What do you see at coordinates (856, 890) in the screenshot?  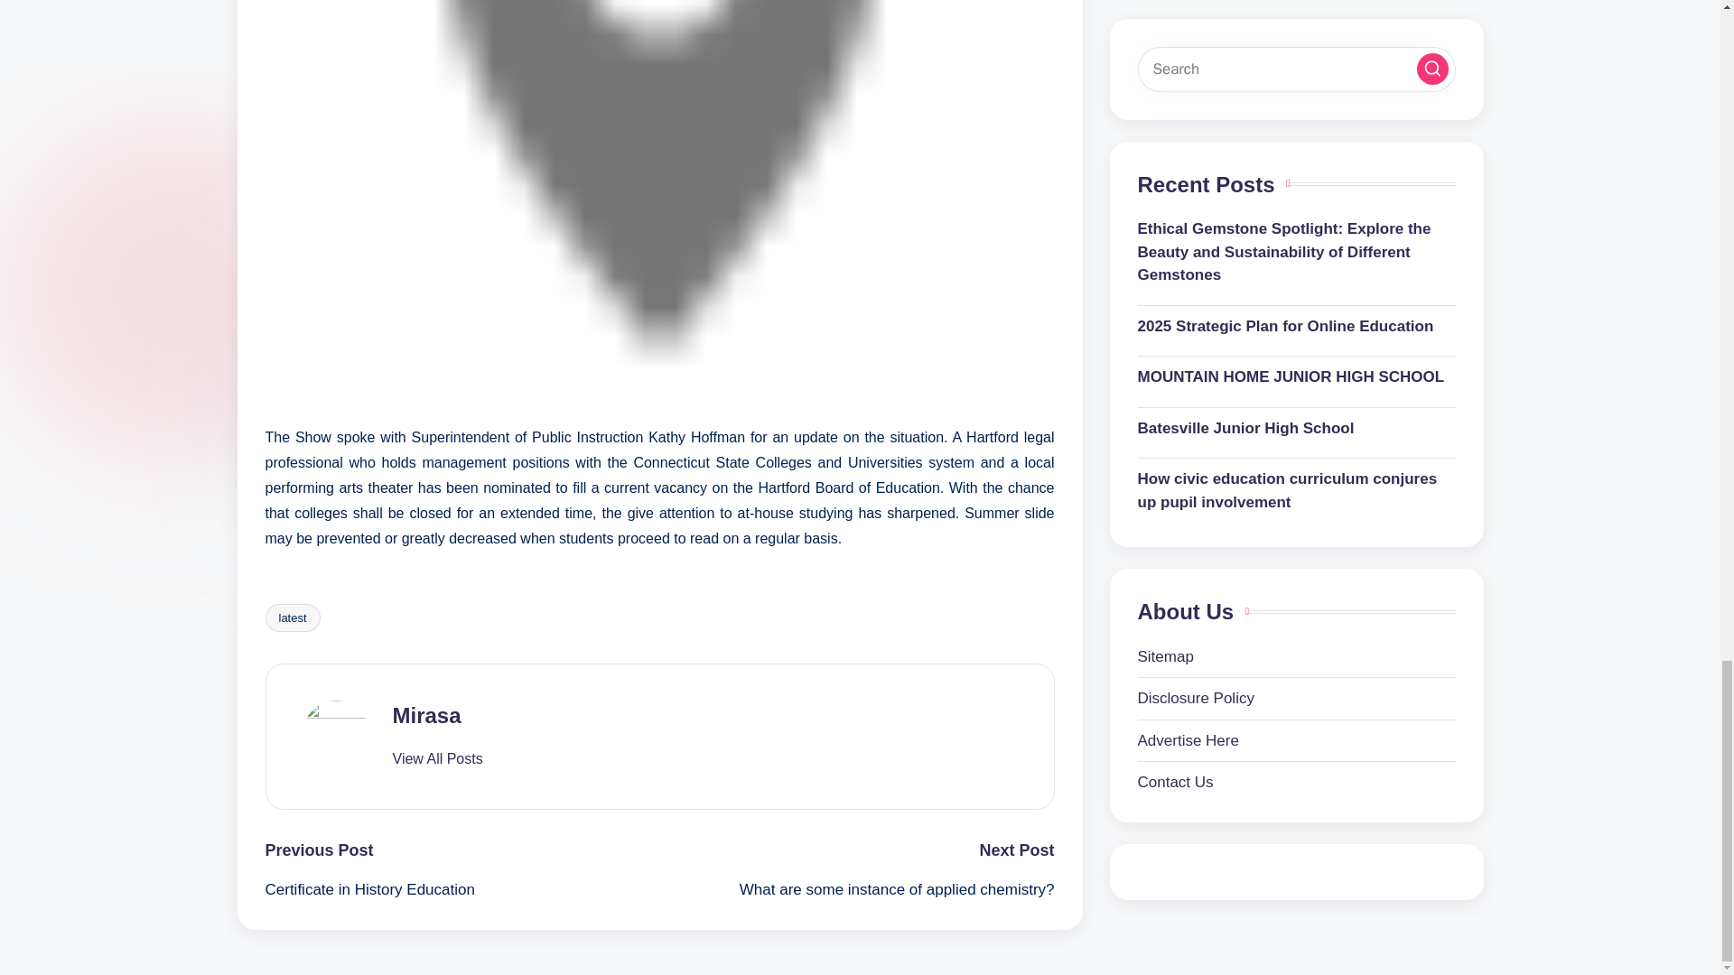 I see `What are some instance of applied chemistry?` at bounding box center [856, 890].